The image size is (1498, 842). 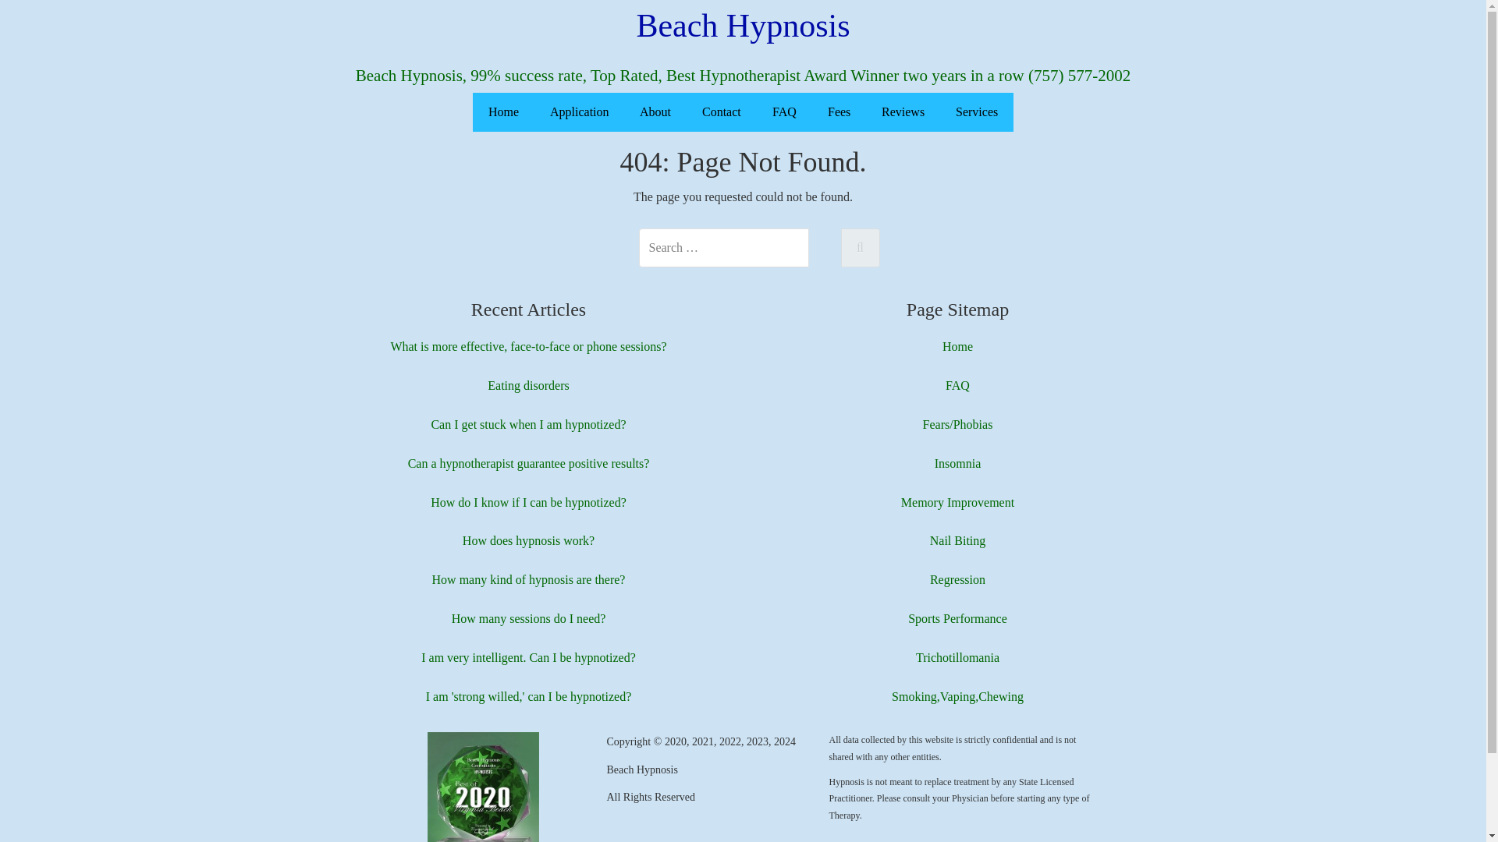 I want to click on How does hypnosis work?, so click(x=529, y=540).